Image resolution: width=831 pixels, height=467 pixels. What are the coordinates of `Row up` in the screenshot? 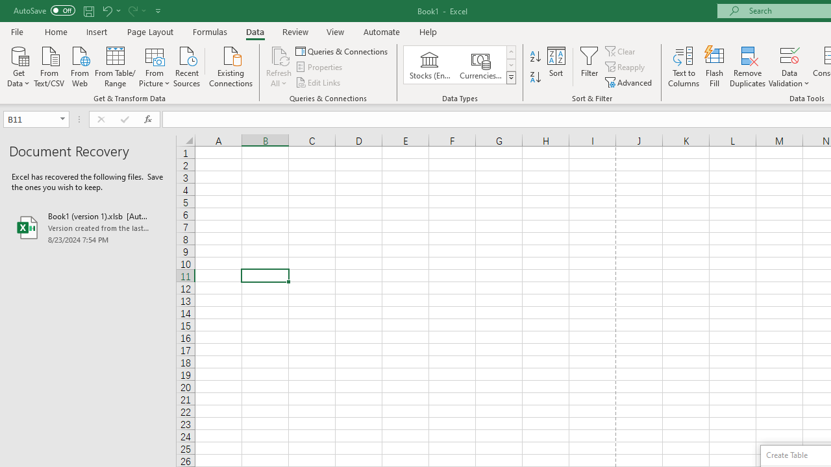 It's located at (510, 52).